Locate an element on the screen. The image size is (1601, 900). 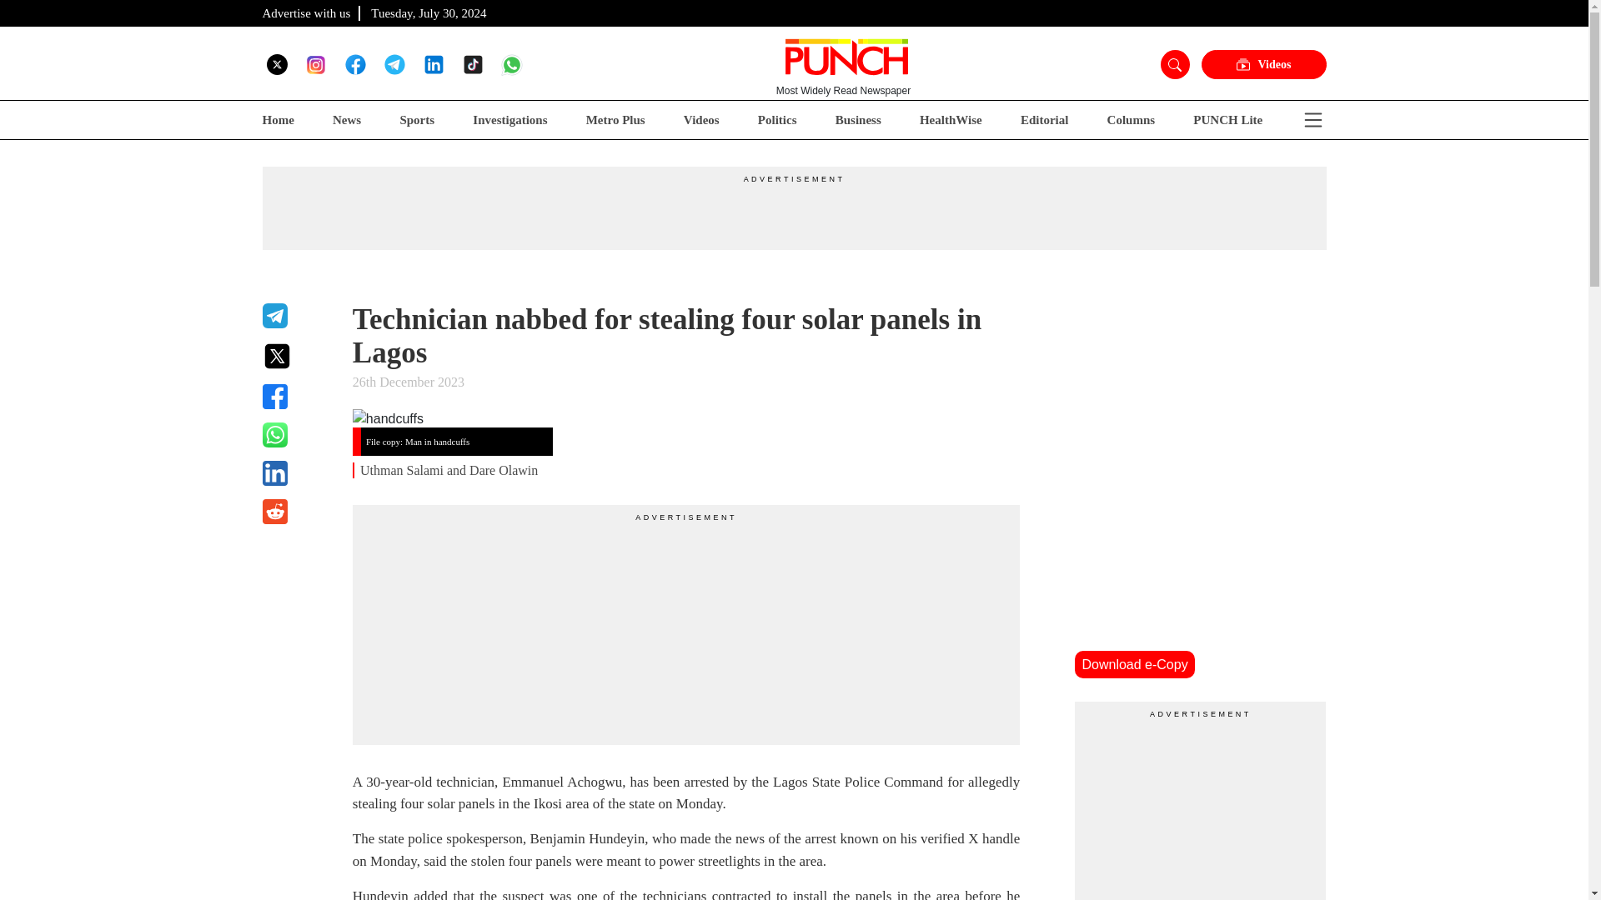
Tuesday, July 30, 2024 is located at coordinates (429, 12).